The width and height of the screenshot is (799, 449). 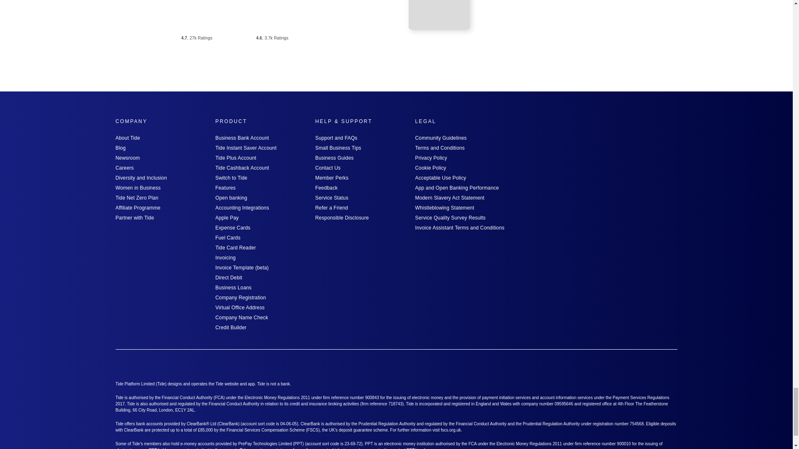 I want to click on Follow Tide on Facebook, so click(x=626, y=365).